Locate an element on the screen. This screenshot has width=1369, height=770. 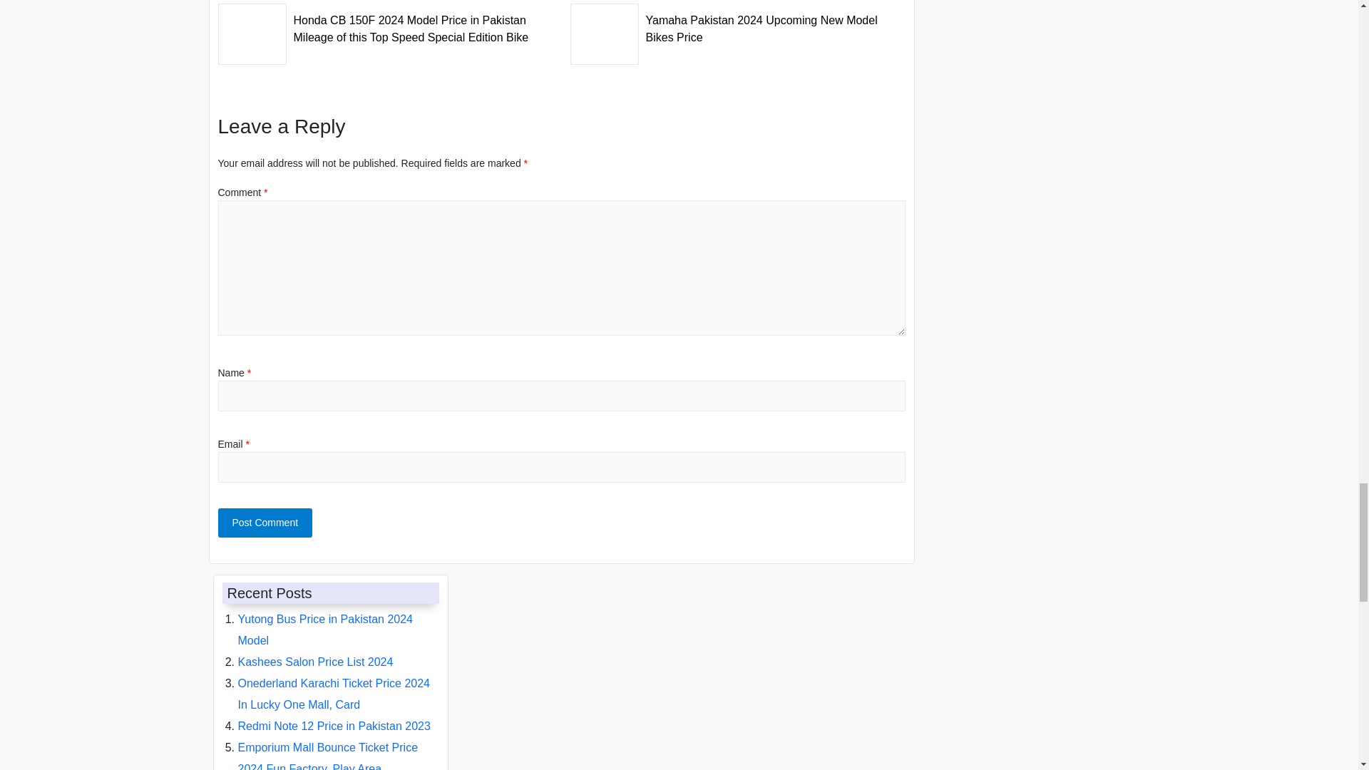
Kashees Salon Price List 2024 is located at coordinates (316, 662).